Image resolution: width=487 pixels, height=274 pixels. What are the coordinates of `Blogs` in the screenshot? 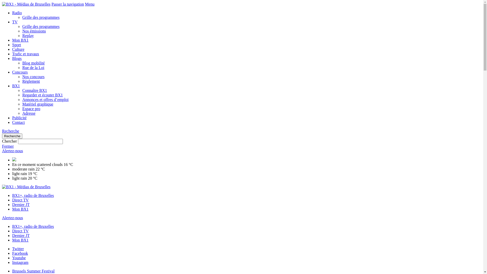 It's located at (17, 58).